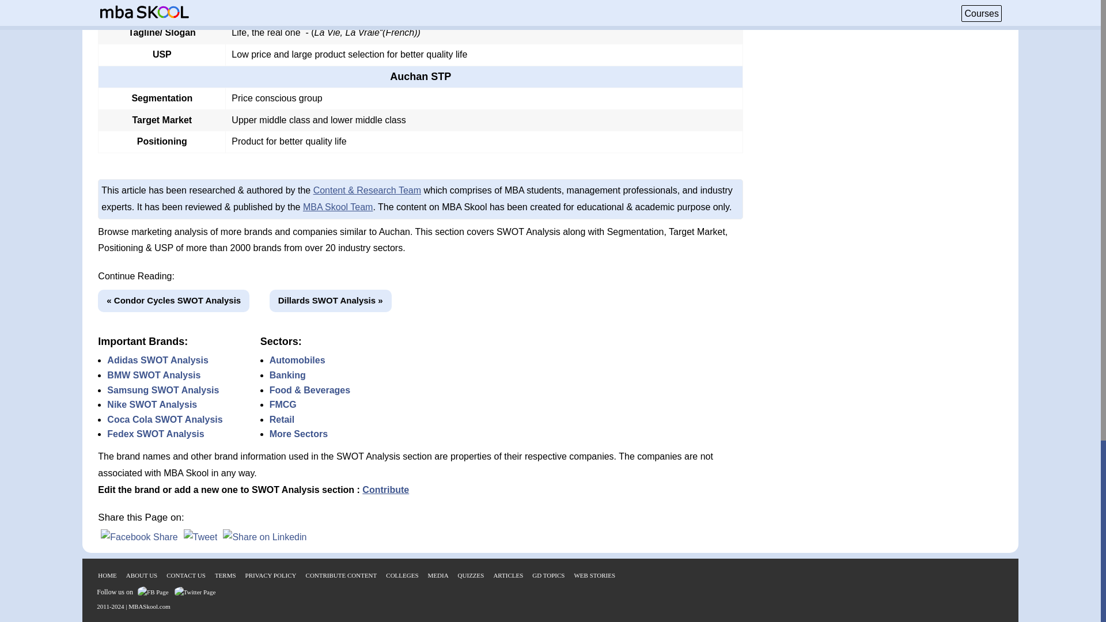 The height and width of the screenshot is (622, 1106). I want to click on Coca Cola SWOT Analysis, so click(165, 419).